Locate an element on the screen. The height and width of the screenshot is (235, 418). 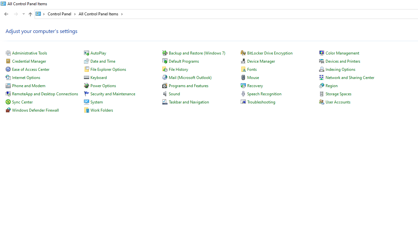
Power Options is located at coordinates (103, 86).